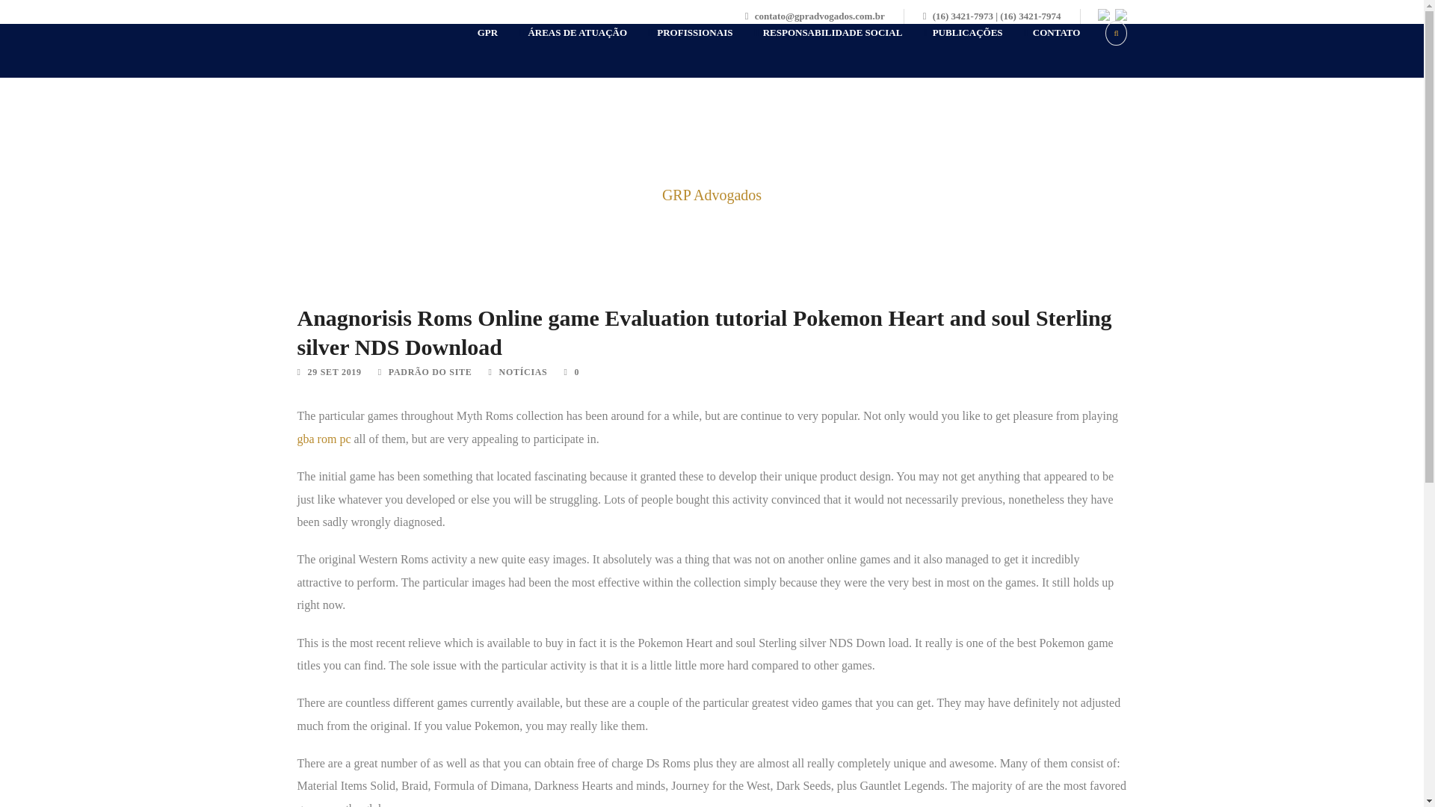 Image resolution: width=1435 pixels, height=807 pixels. What do you see at coordinates (335, 372) in the screenshot?
I see `29 SET 2019` at bounding box center [335, 372].